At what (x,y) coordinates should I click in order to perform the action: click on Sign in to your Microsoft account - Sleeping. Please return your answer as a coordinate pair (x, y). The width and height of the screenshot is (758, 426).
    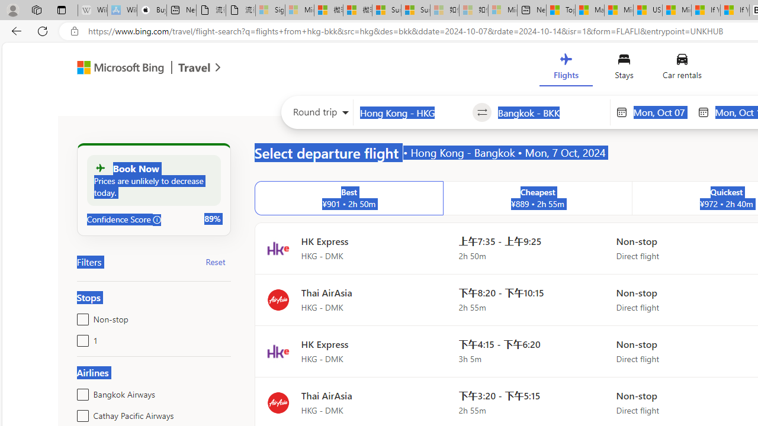
    Looking at the image, I should click on (270, 11).